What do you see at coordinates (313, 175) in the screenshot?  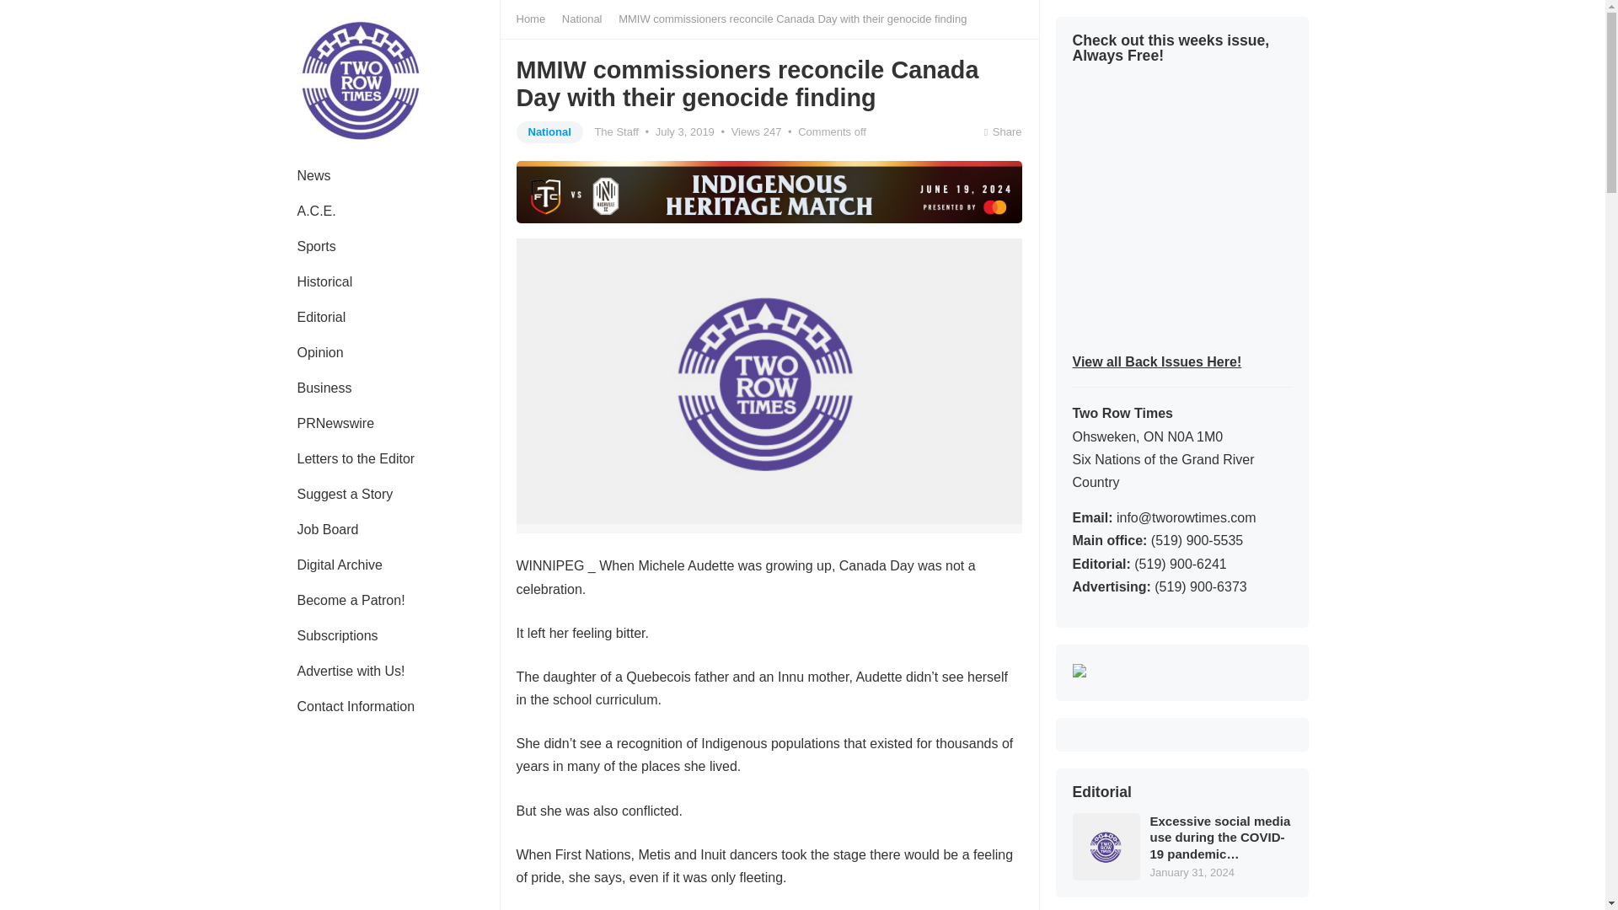 I see `News` at bounding box center [313, 175].